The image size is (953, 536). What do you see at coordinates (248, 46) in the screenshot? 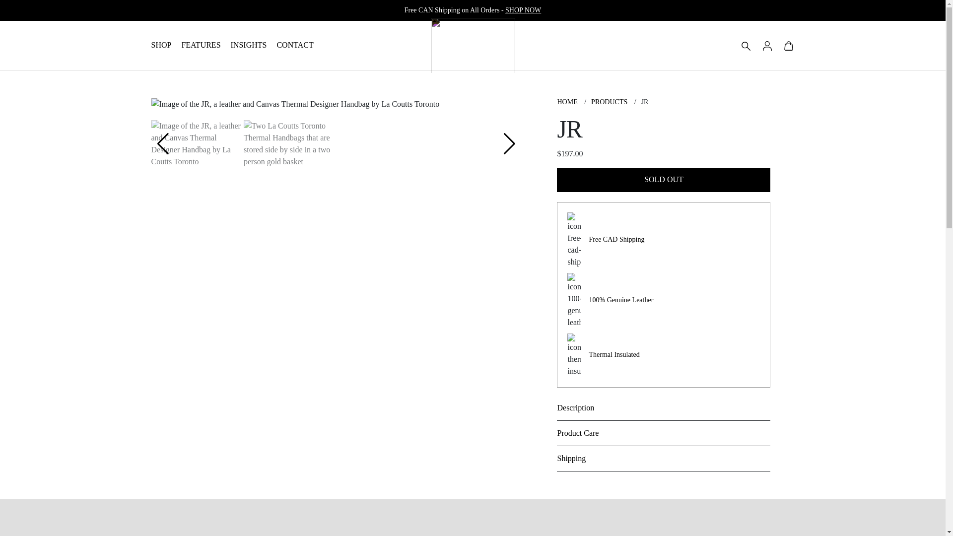
I see `INSIGHTS` at bounding box center [248, 46].